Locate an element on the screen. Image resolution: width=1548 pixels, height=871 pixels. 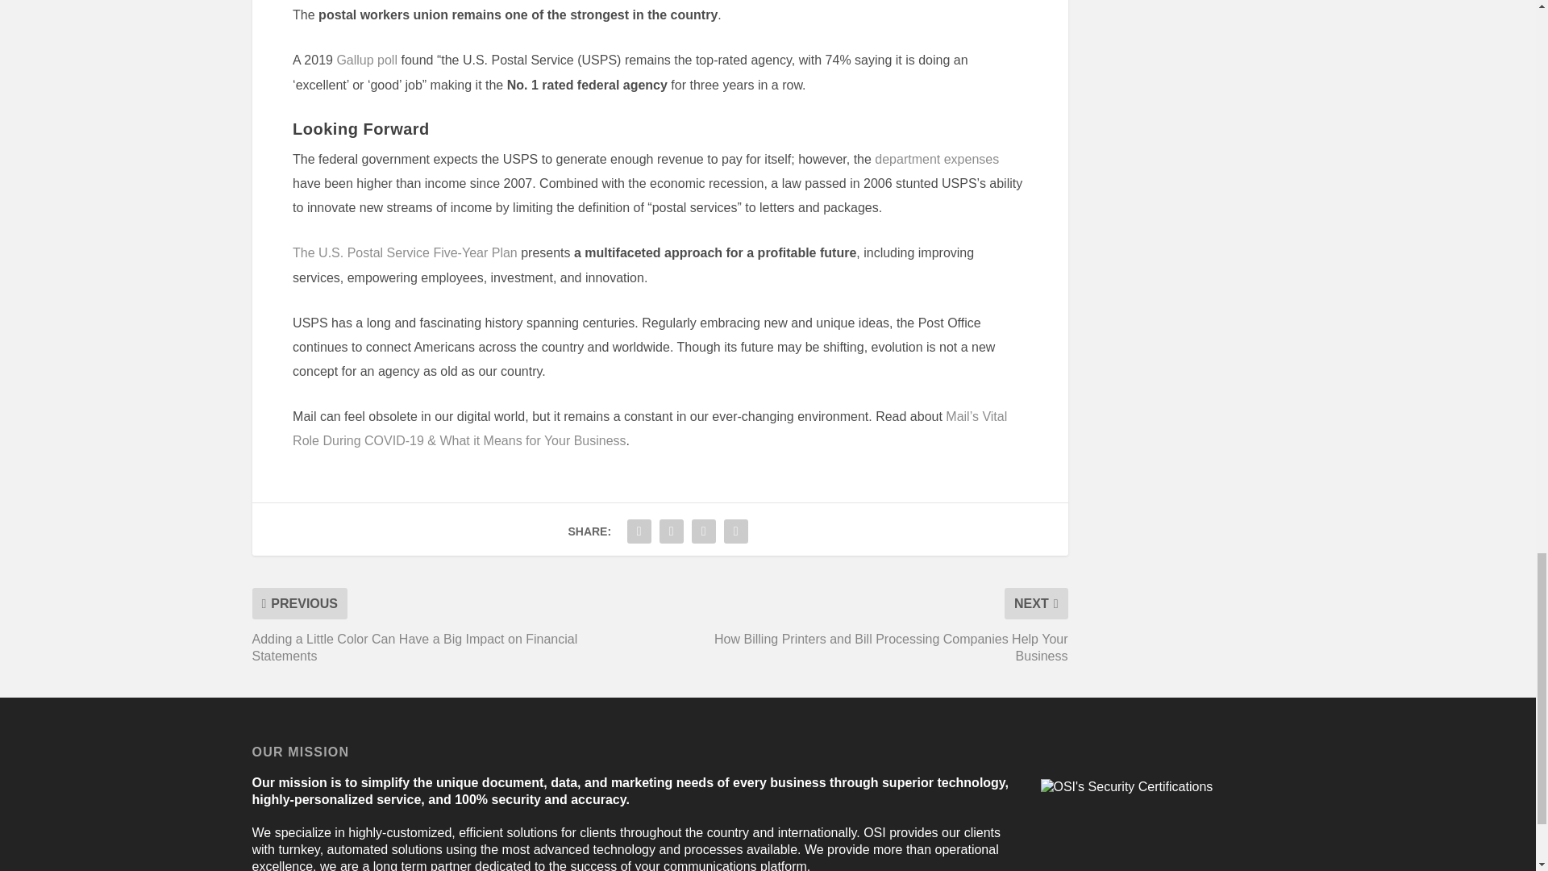
Gallup poll is located at coordinates (366, 60).